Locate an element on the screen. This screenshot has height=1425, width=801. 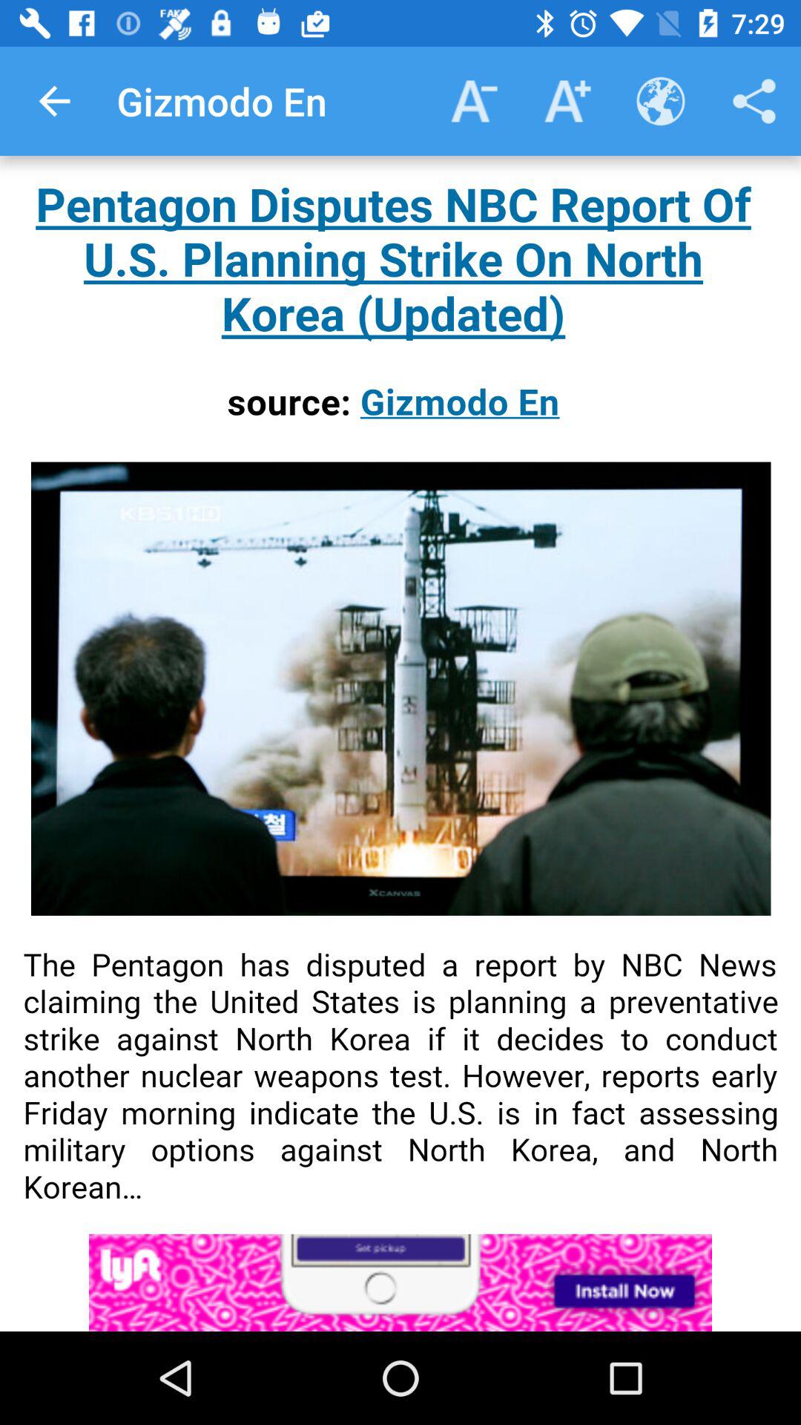
open advertisement is located at coordinates (400, 1282).